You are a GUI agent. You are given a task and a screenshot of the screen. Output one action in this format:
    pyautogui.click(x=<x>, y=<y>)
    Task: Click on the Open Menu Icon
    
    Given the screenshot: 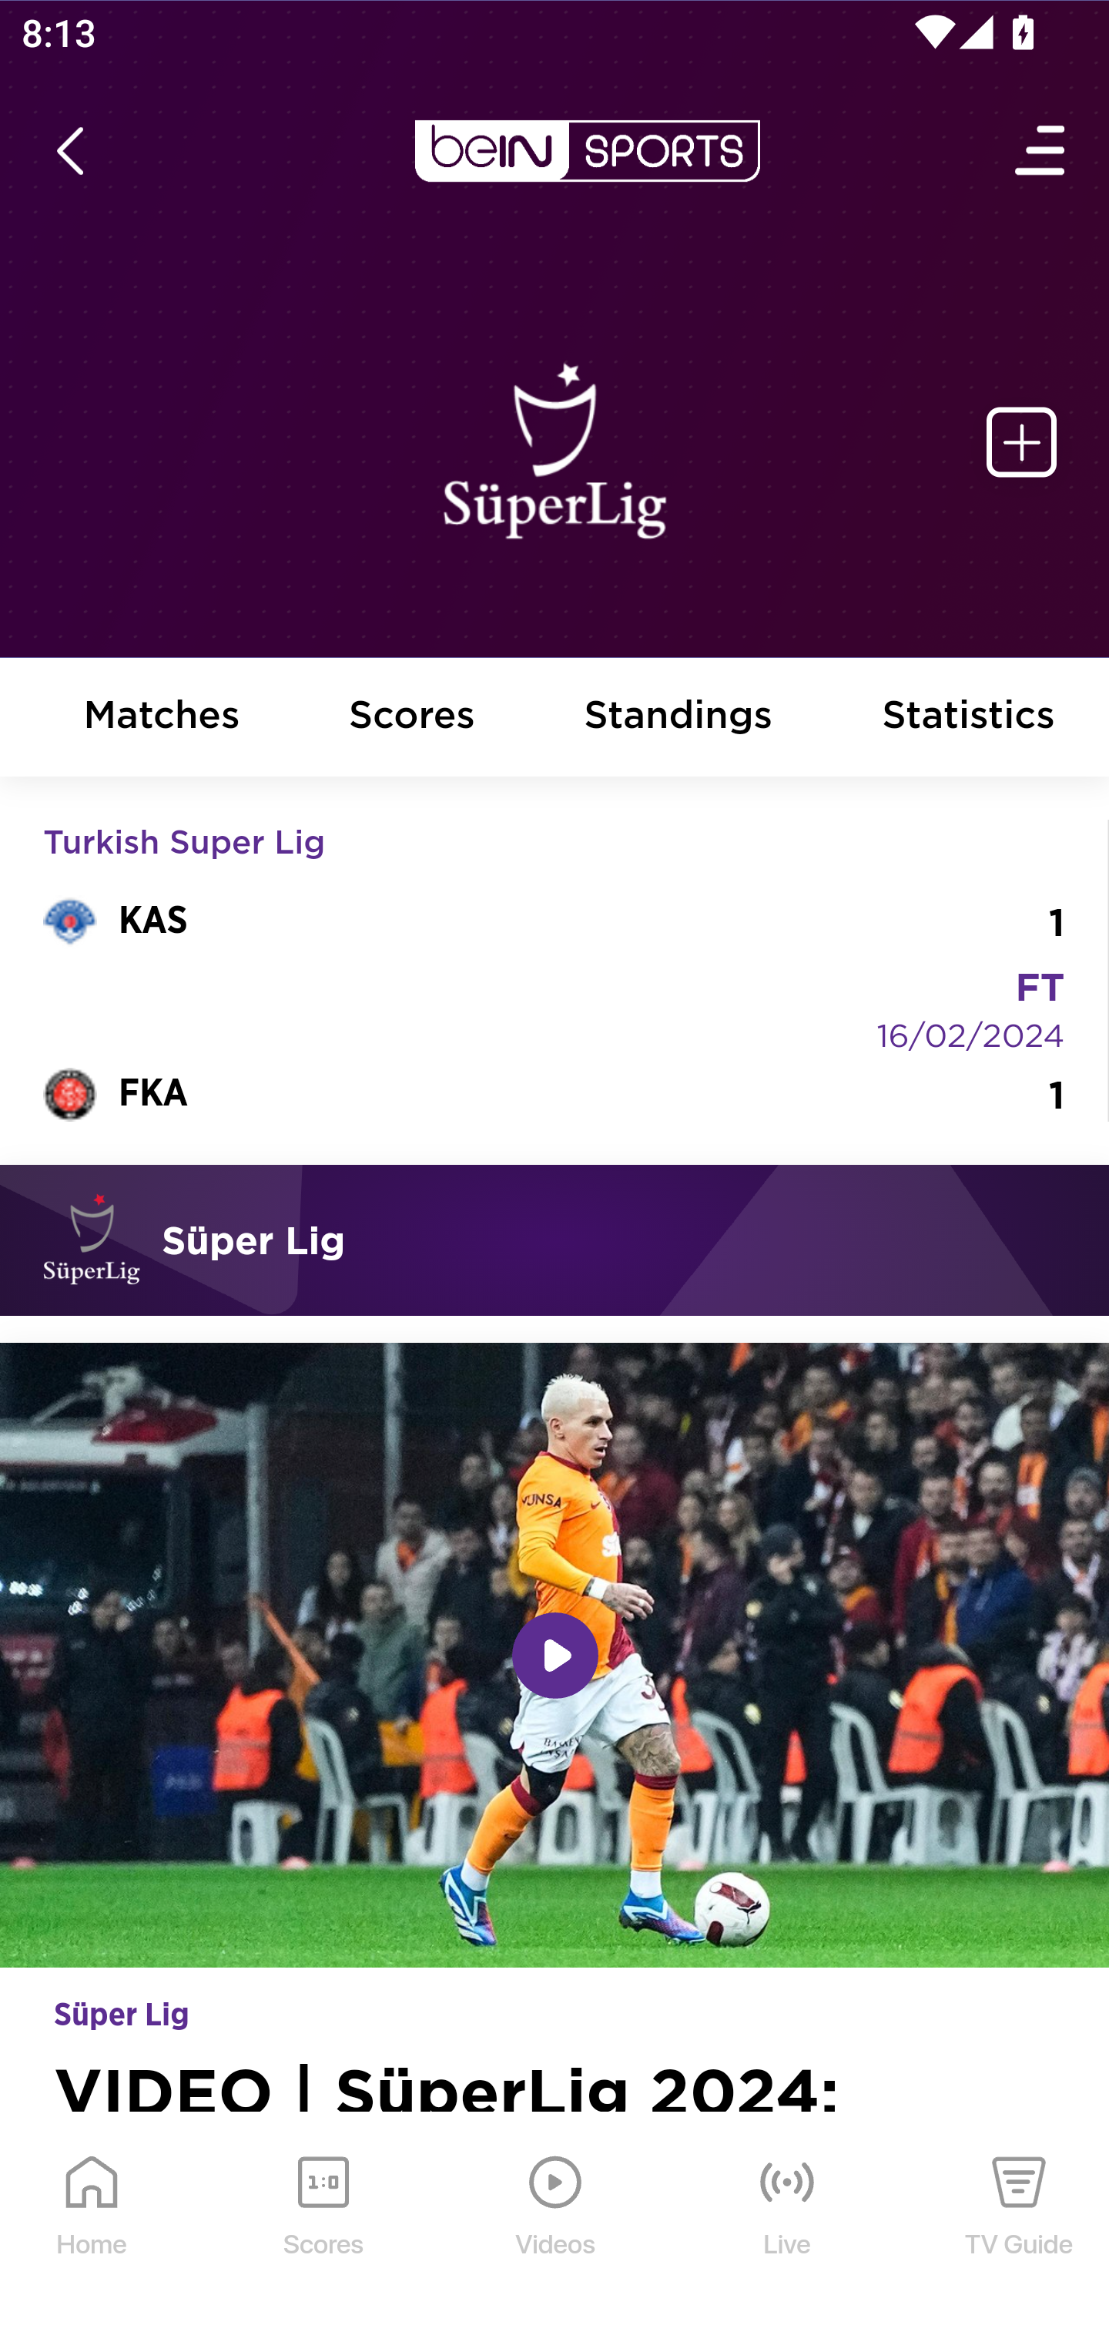 What is the action you would take?
    pyautogui.click(x=1041, y=151)
    